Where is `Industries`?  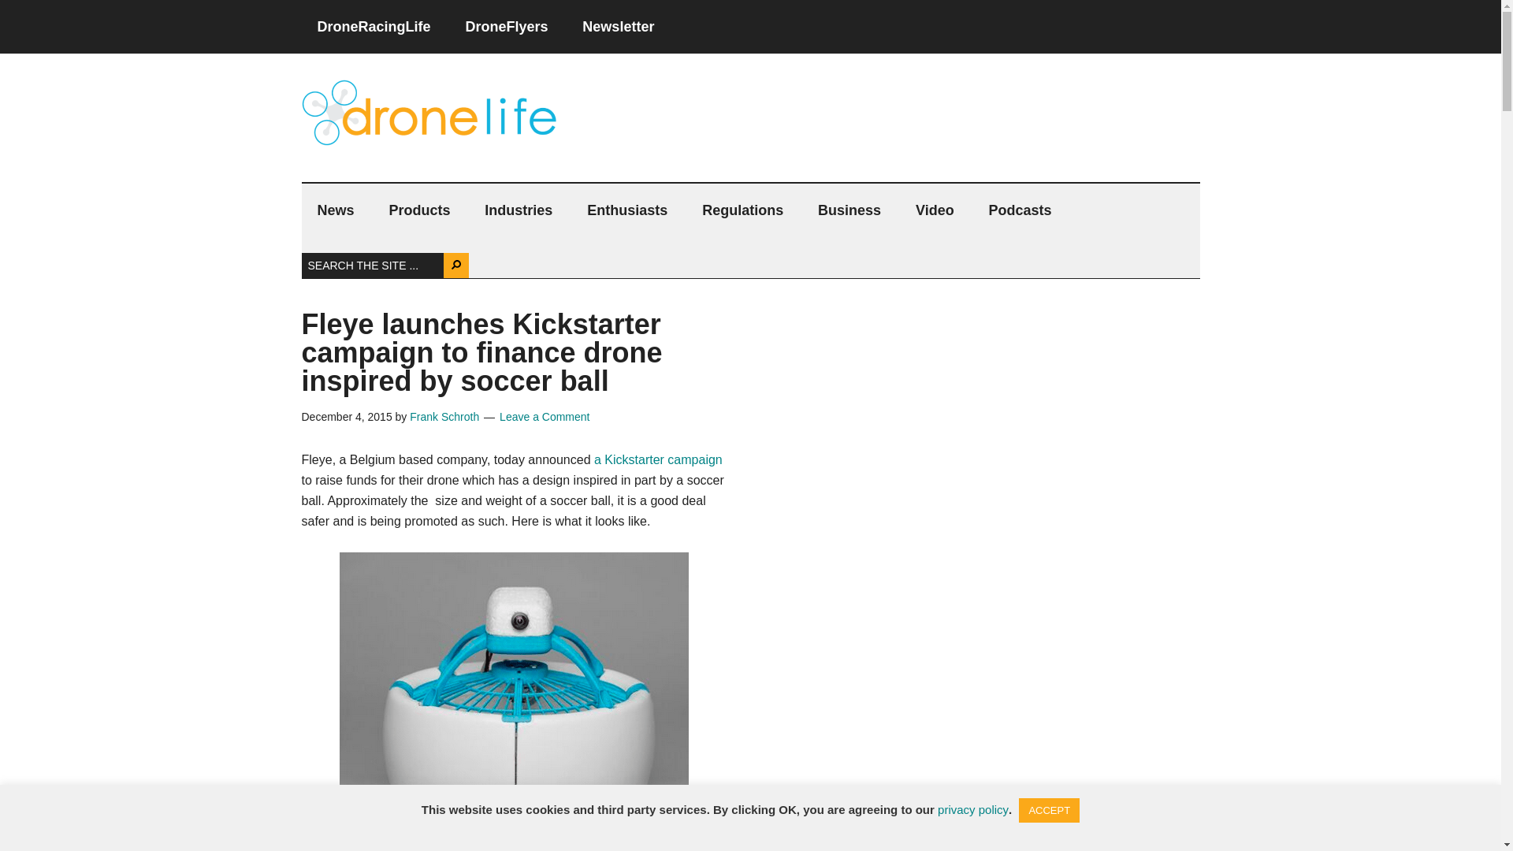 Industries is located at coordinates (519, 210).